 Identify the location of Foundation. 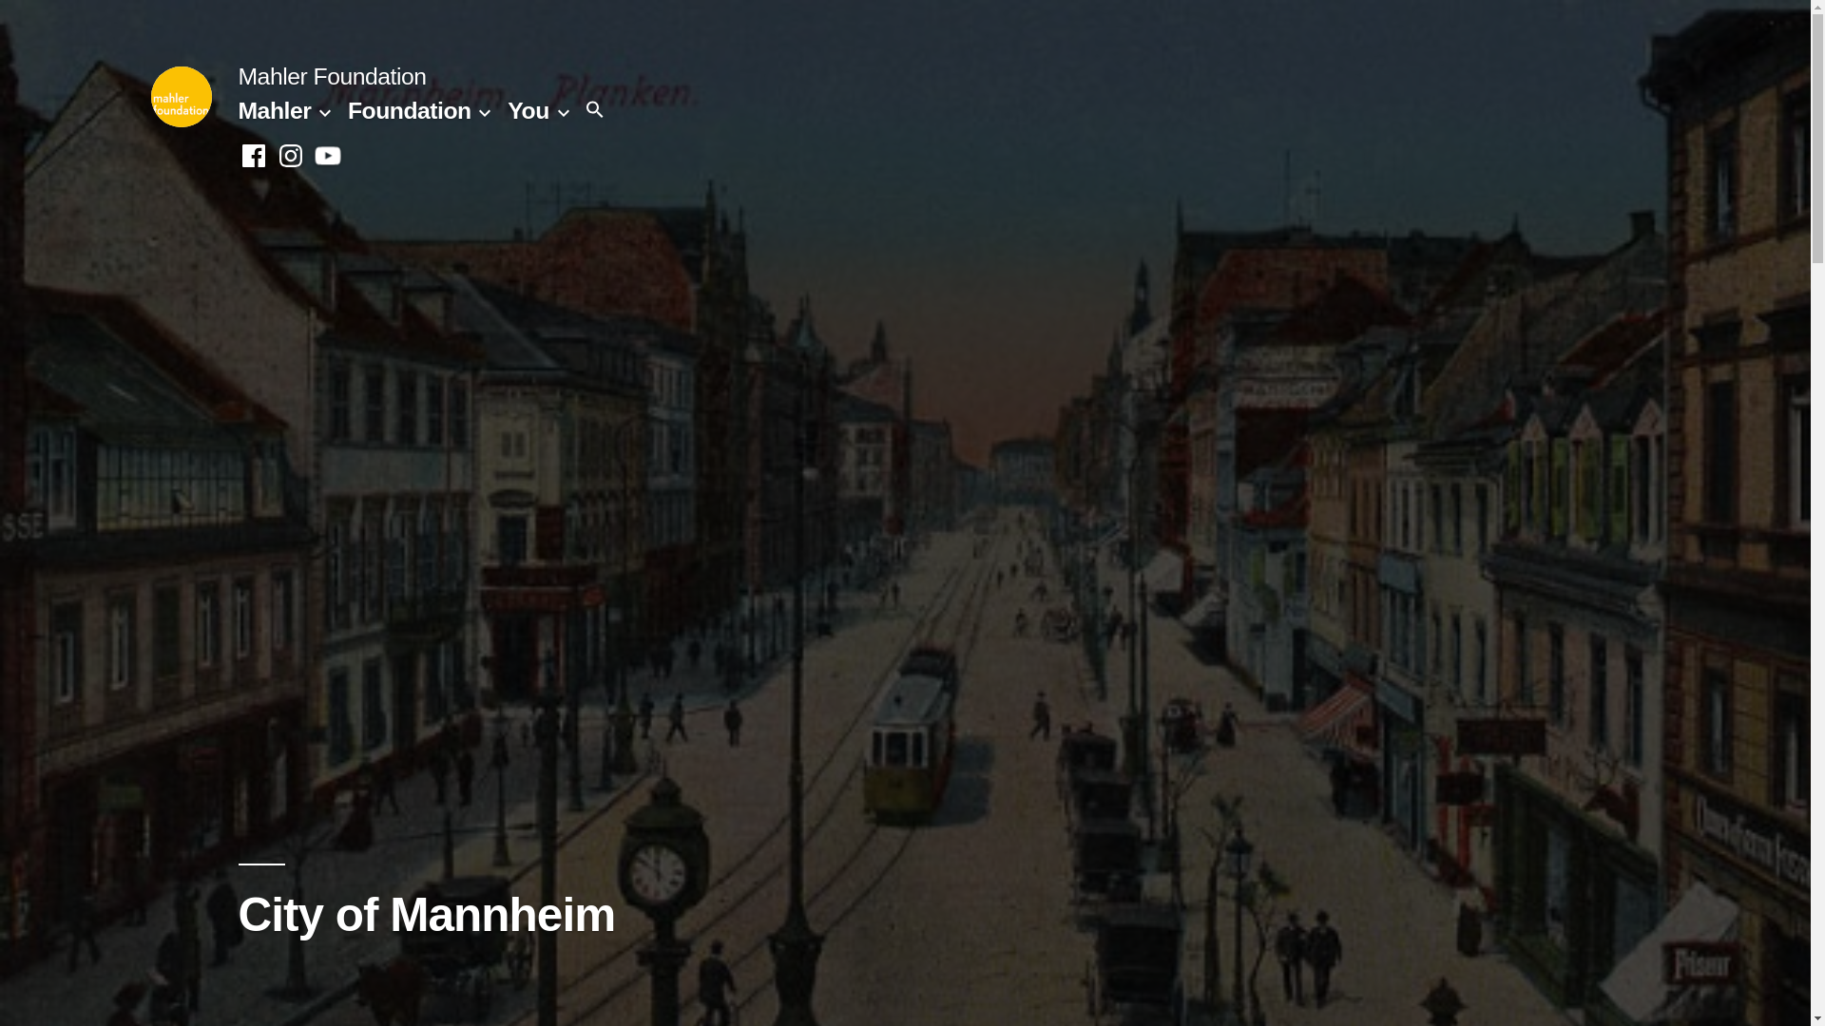
(409, 110).